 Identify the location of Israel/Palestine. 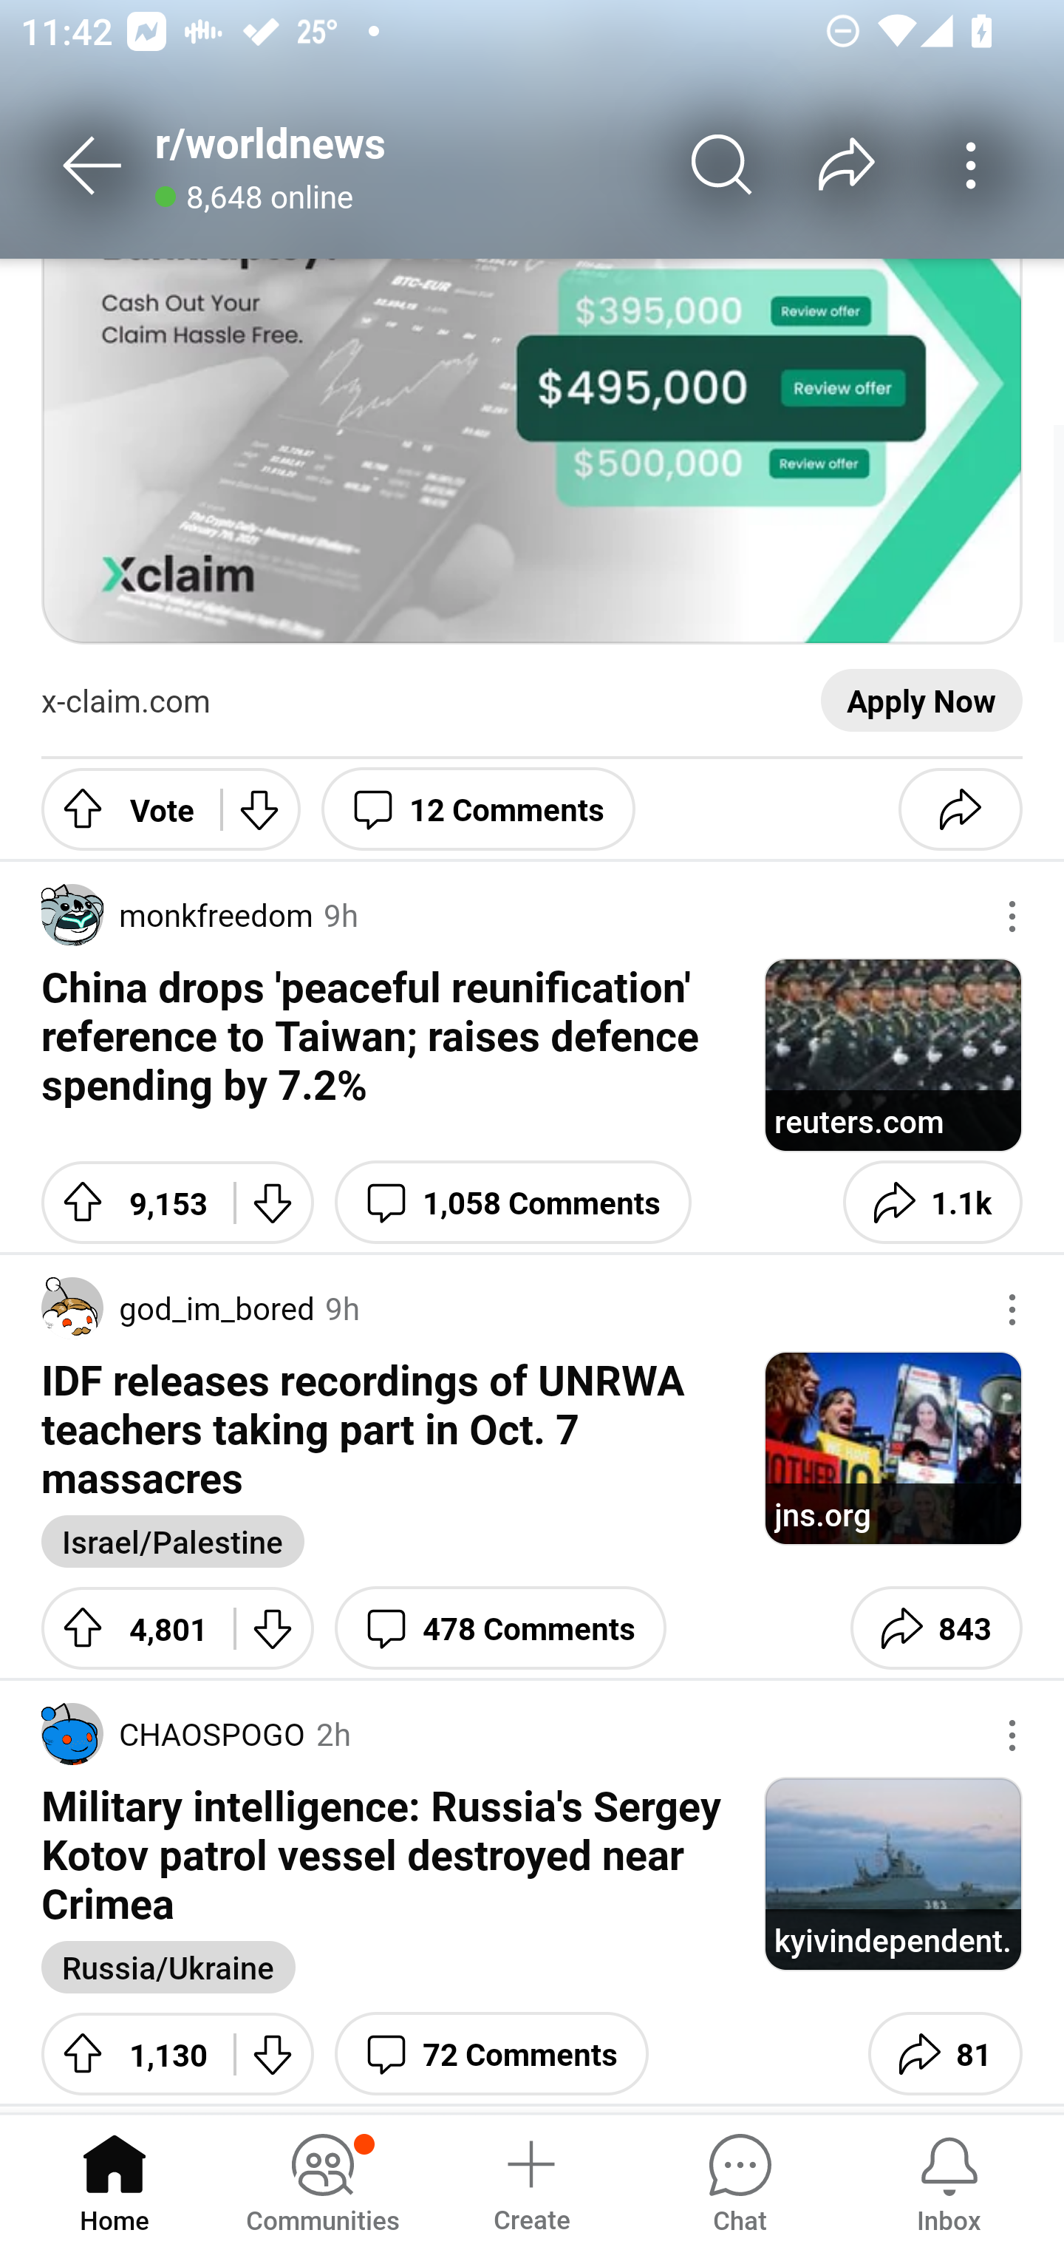
(173, 1541).